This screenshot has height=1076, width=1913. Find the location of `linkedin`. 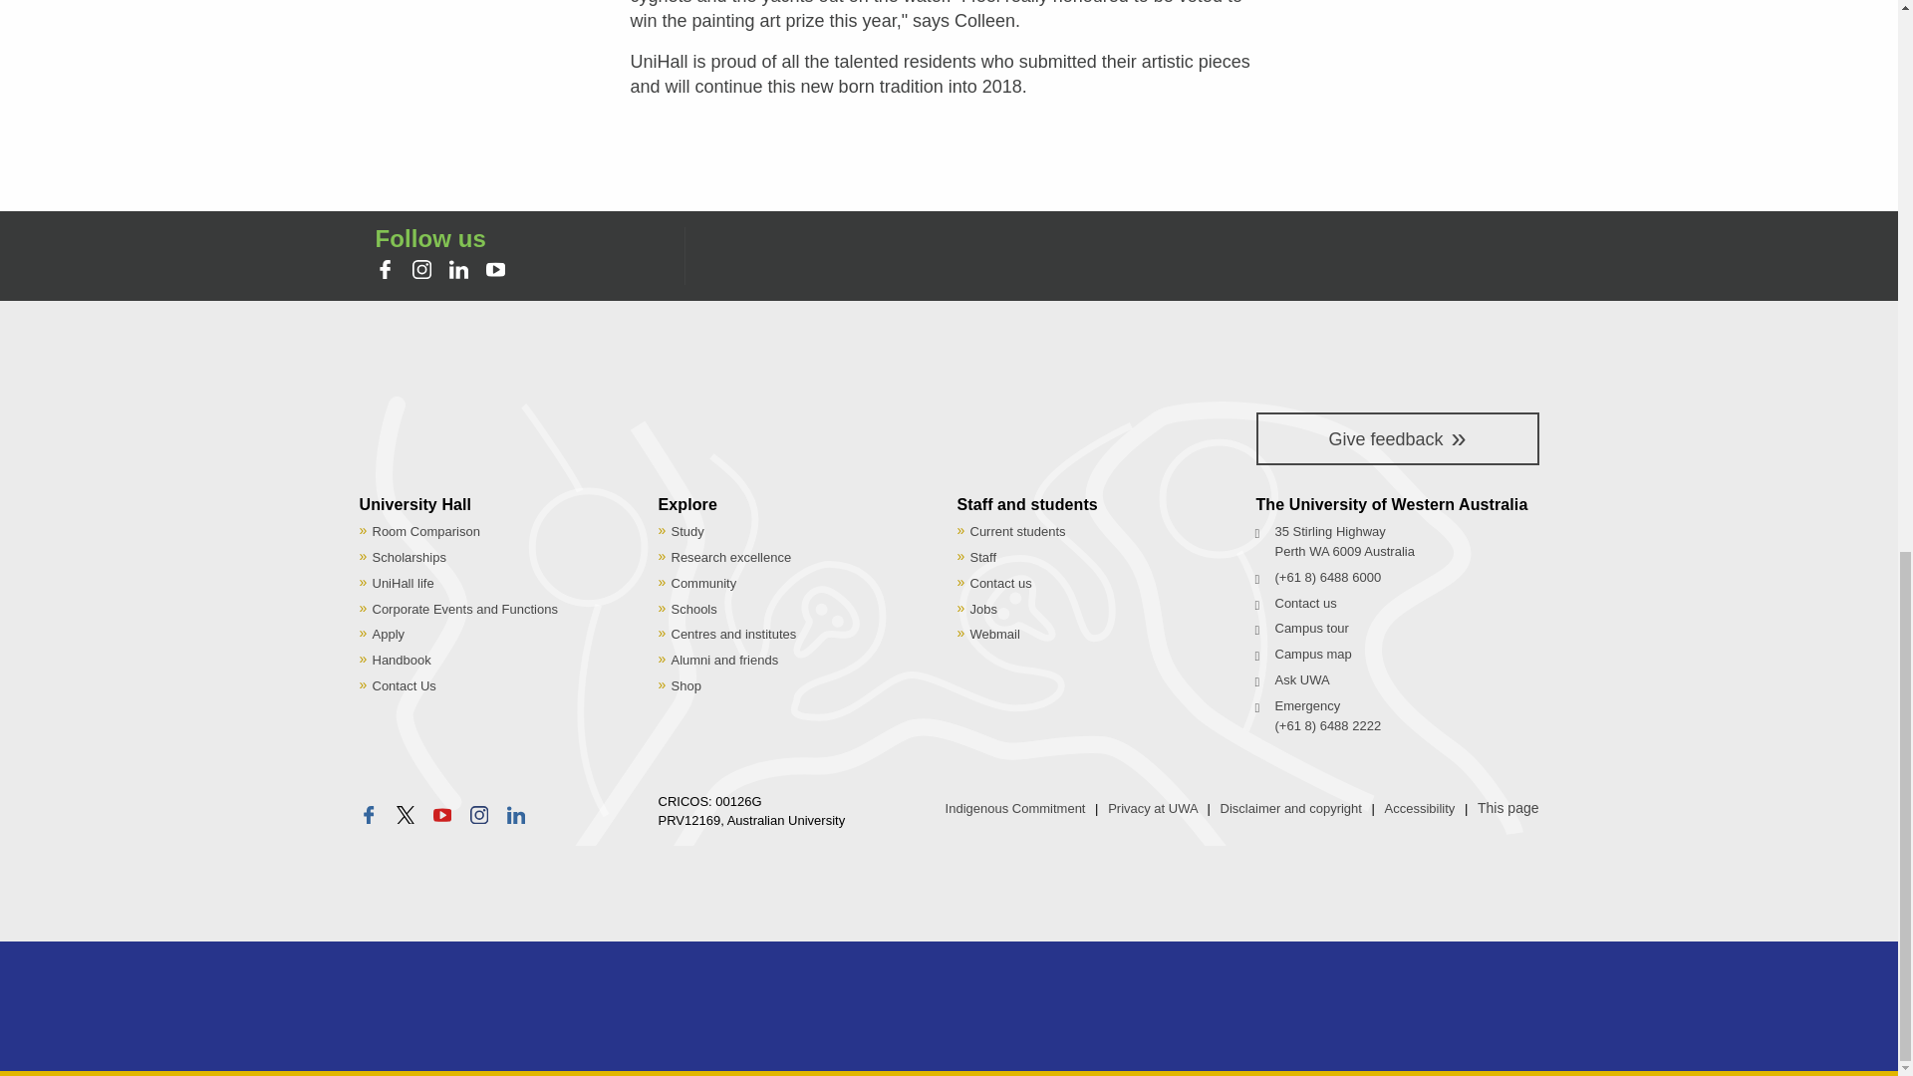

linkedin is located at coordinates (458, 269).